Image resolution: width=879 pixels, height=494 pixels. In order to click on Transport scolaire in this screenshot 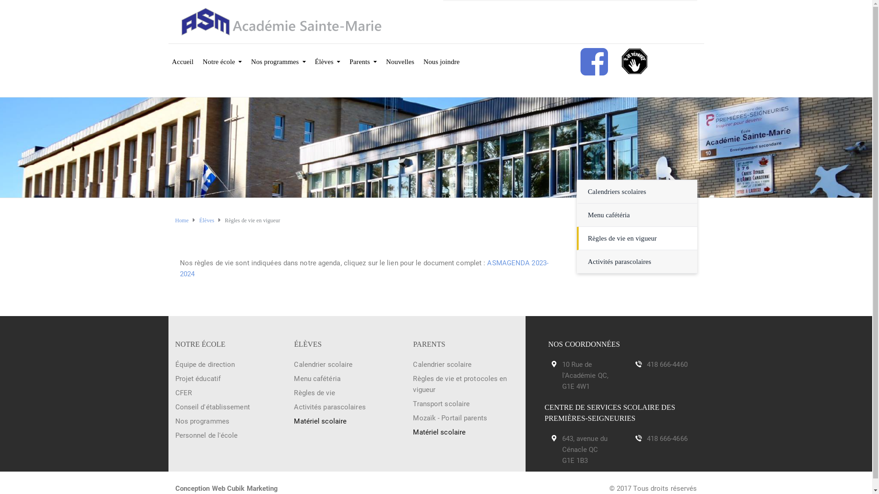, I will do `click(441, 404)`.